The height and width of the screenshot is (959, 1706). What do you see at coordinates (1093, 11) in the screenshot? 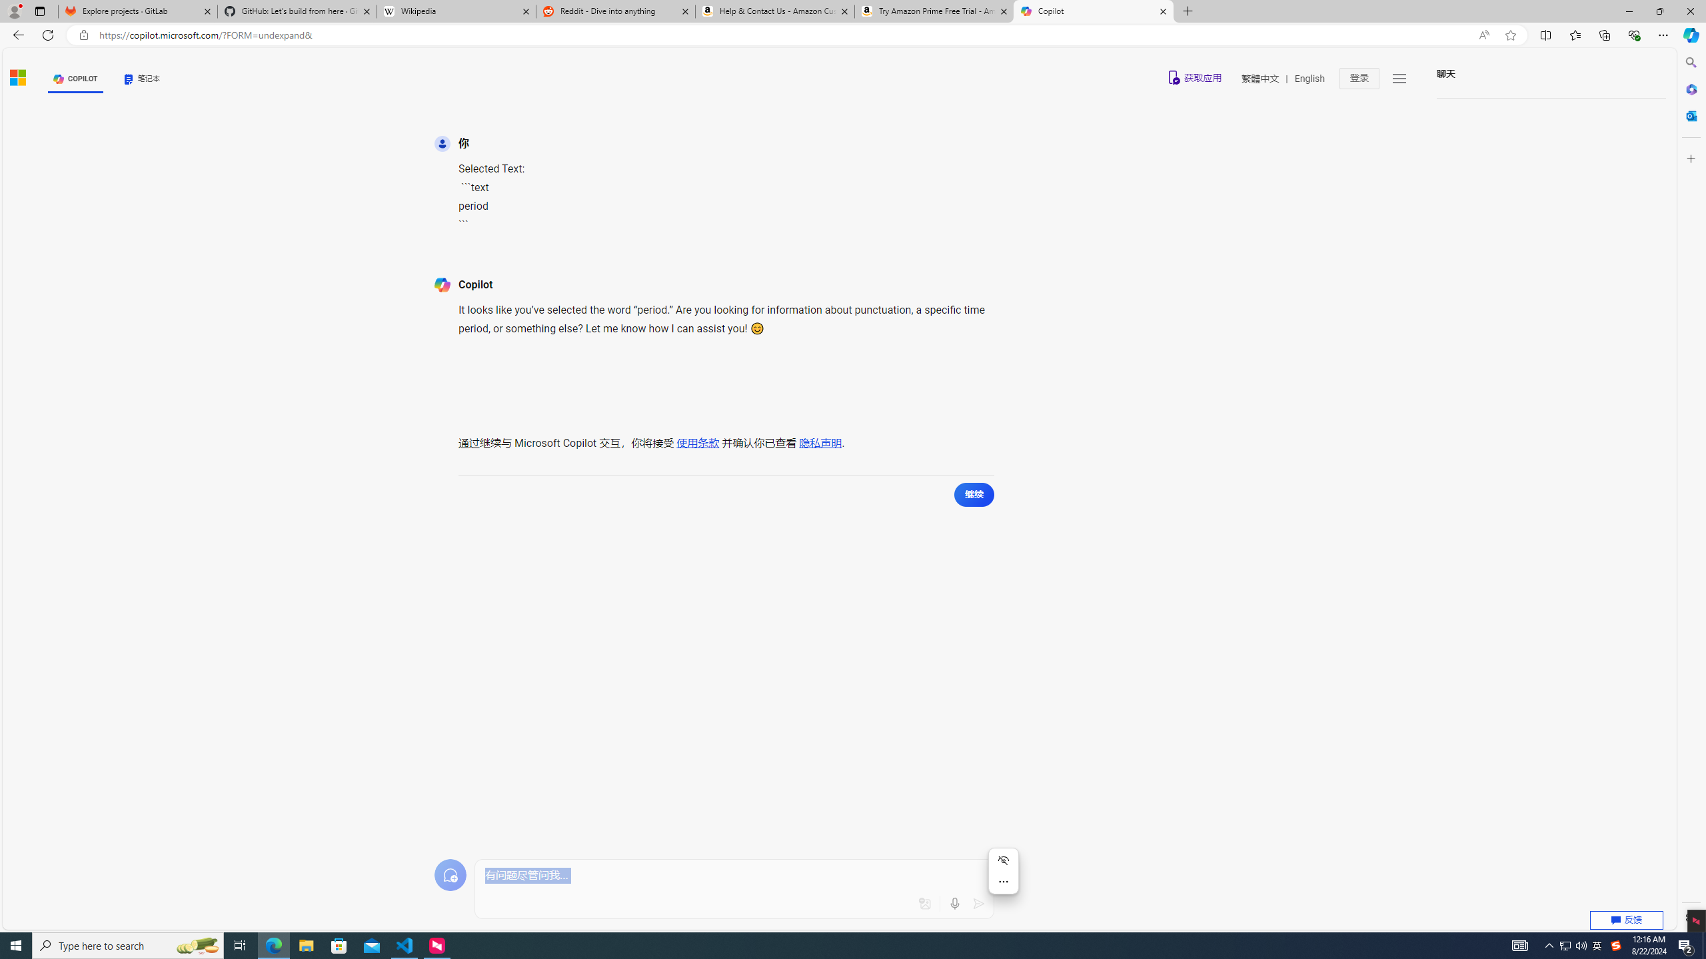
I see `Copilot` at bounding box center [1093, 11].